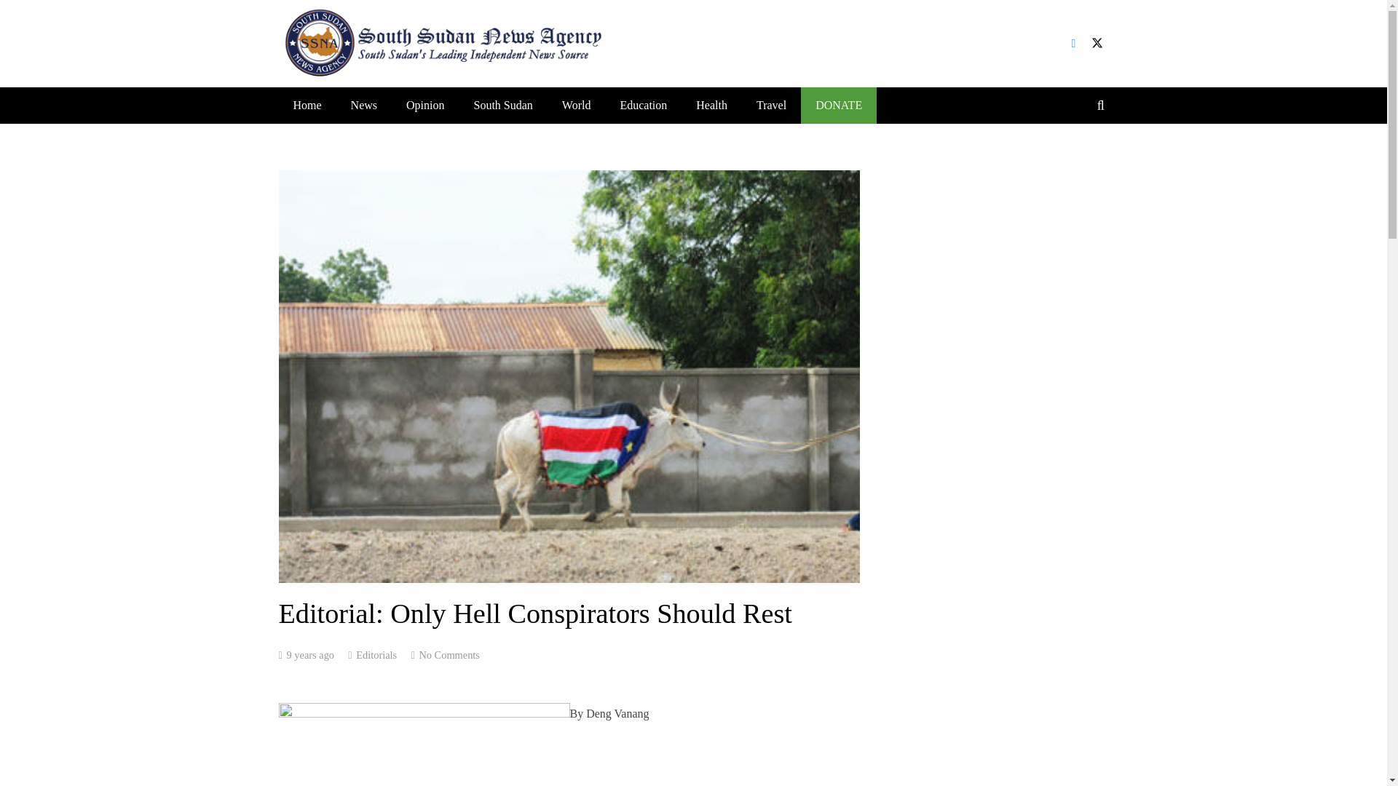  I want to click on Home, so click(307, 105).